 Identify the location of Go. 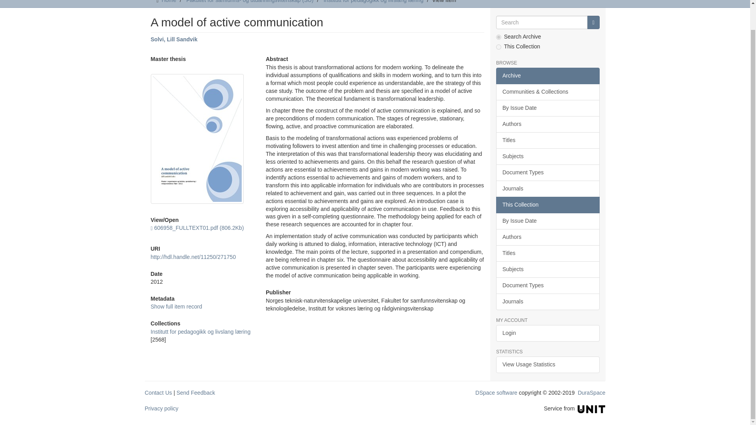
(593, 22).